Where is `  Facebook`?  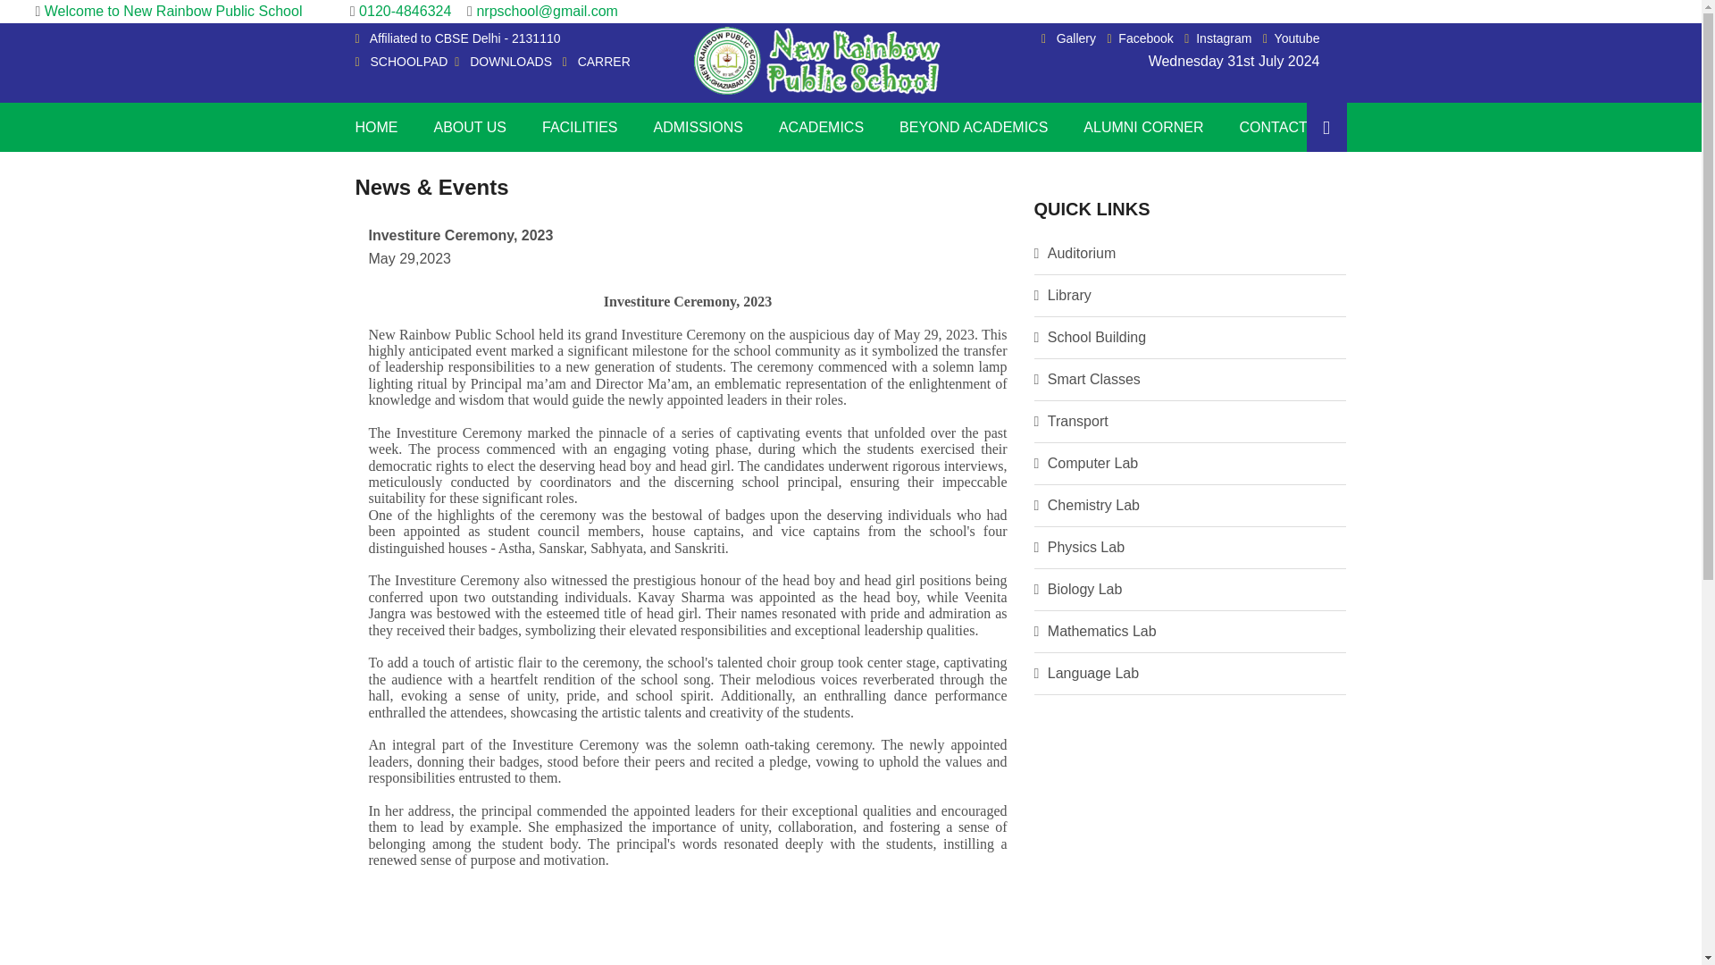
  Facebook is located at coordinates (1140, 38).